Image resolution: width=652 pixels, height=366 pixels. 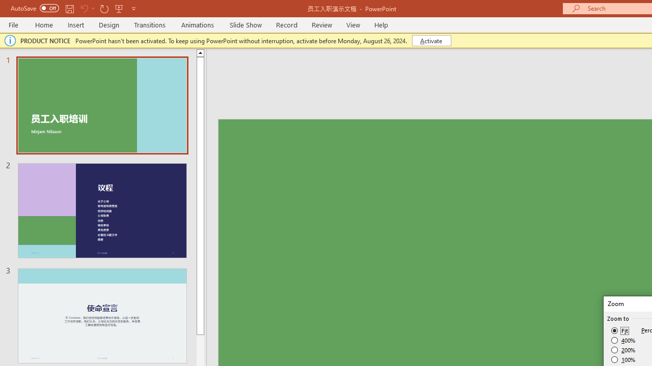 What do you see at coordinates (93, 8) in the screenshot?
I see `More Options` at bounding box center [93, 8].